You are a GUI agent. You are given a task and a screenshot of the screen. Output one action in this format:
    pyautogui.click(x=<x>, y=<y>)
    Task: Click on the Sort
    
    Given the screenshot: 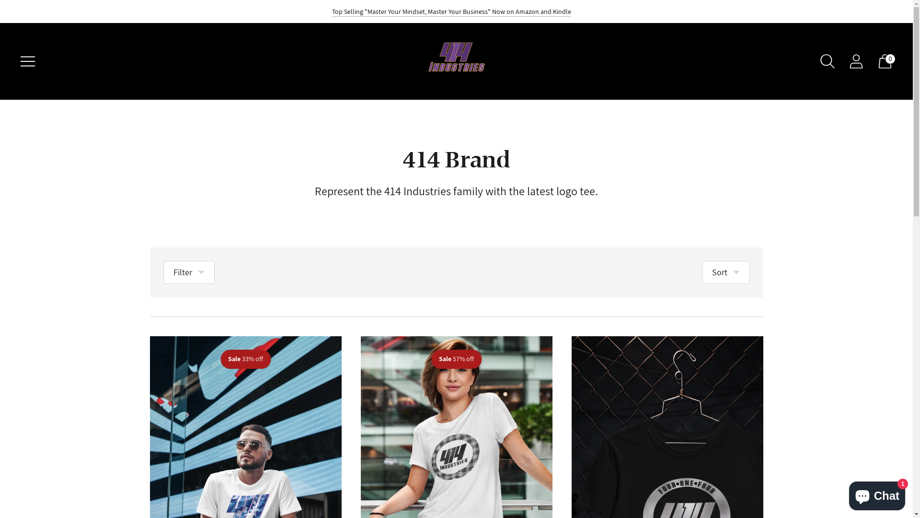 What is the action you would take?
    pyautogui.click(x=725, y=272)
    